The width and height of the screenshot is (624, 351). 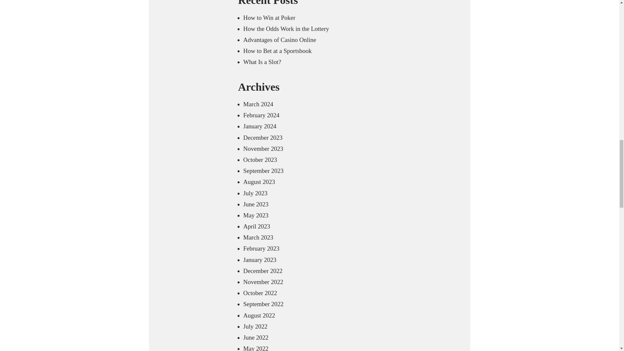 What do you see at coordinates (263, 171) in the screenshot?
I see `September 2023` at bounding box center [263, 171].